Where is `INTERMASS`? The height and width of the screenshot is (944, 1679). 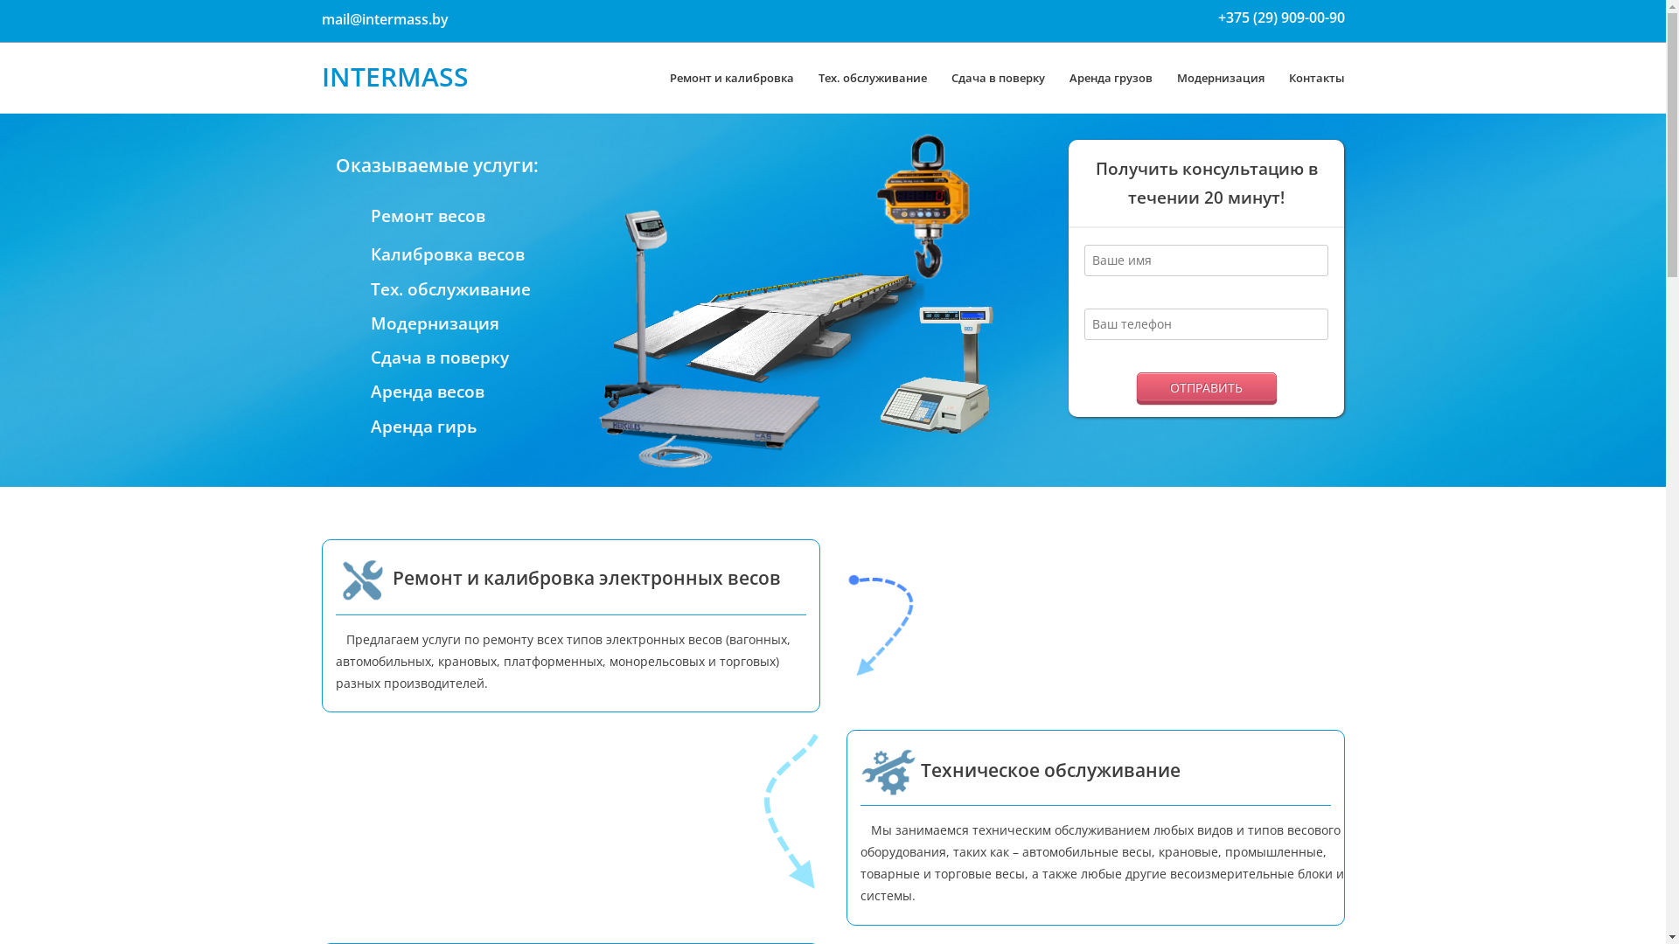
INTERMASS is located at coordinates (395, 77).